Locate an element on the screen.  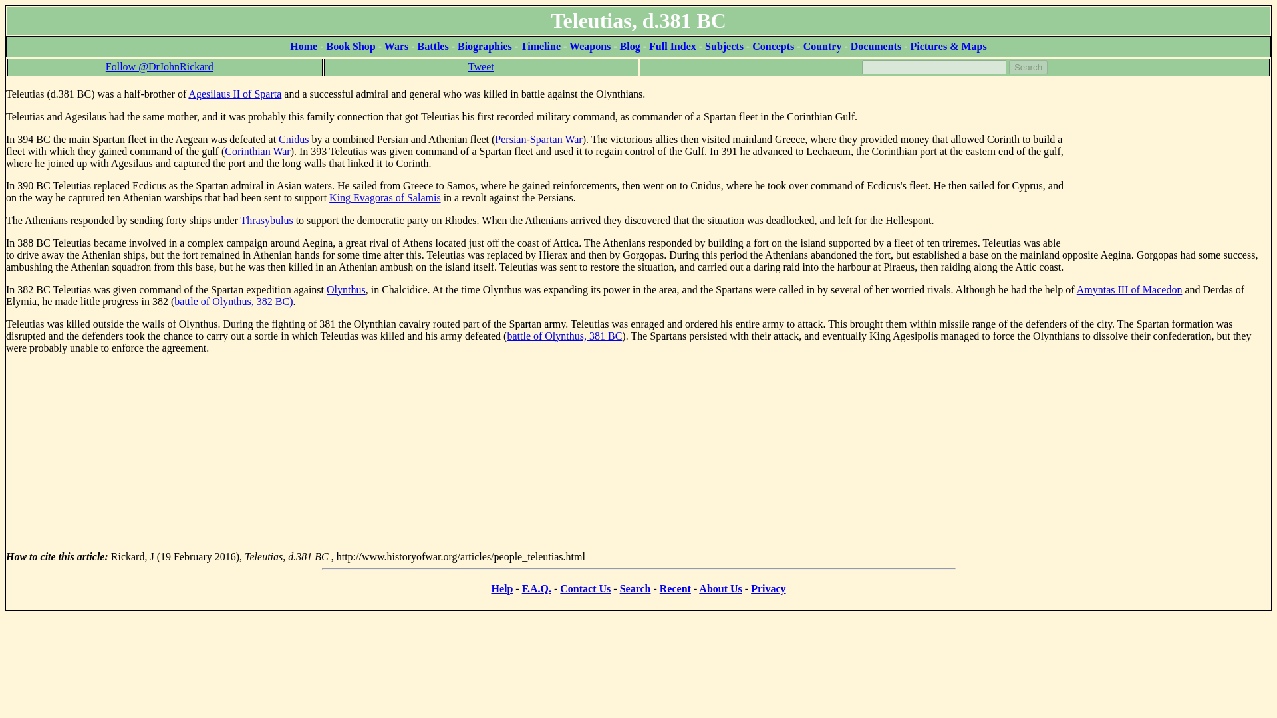
Full Index is located at coordinates (673, 45).